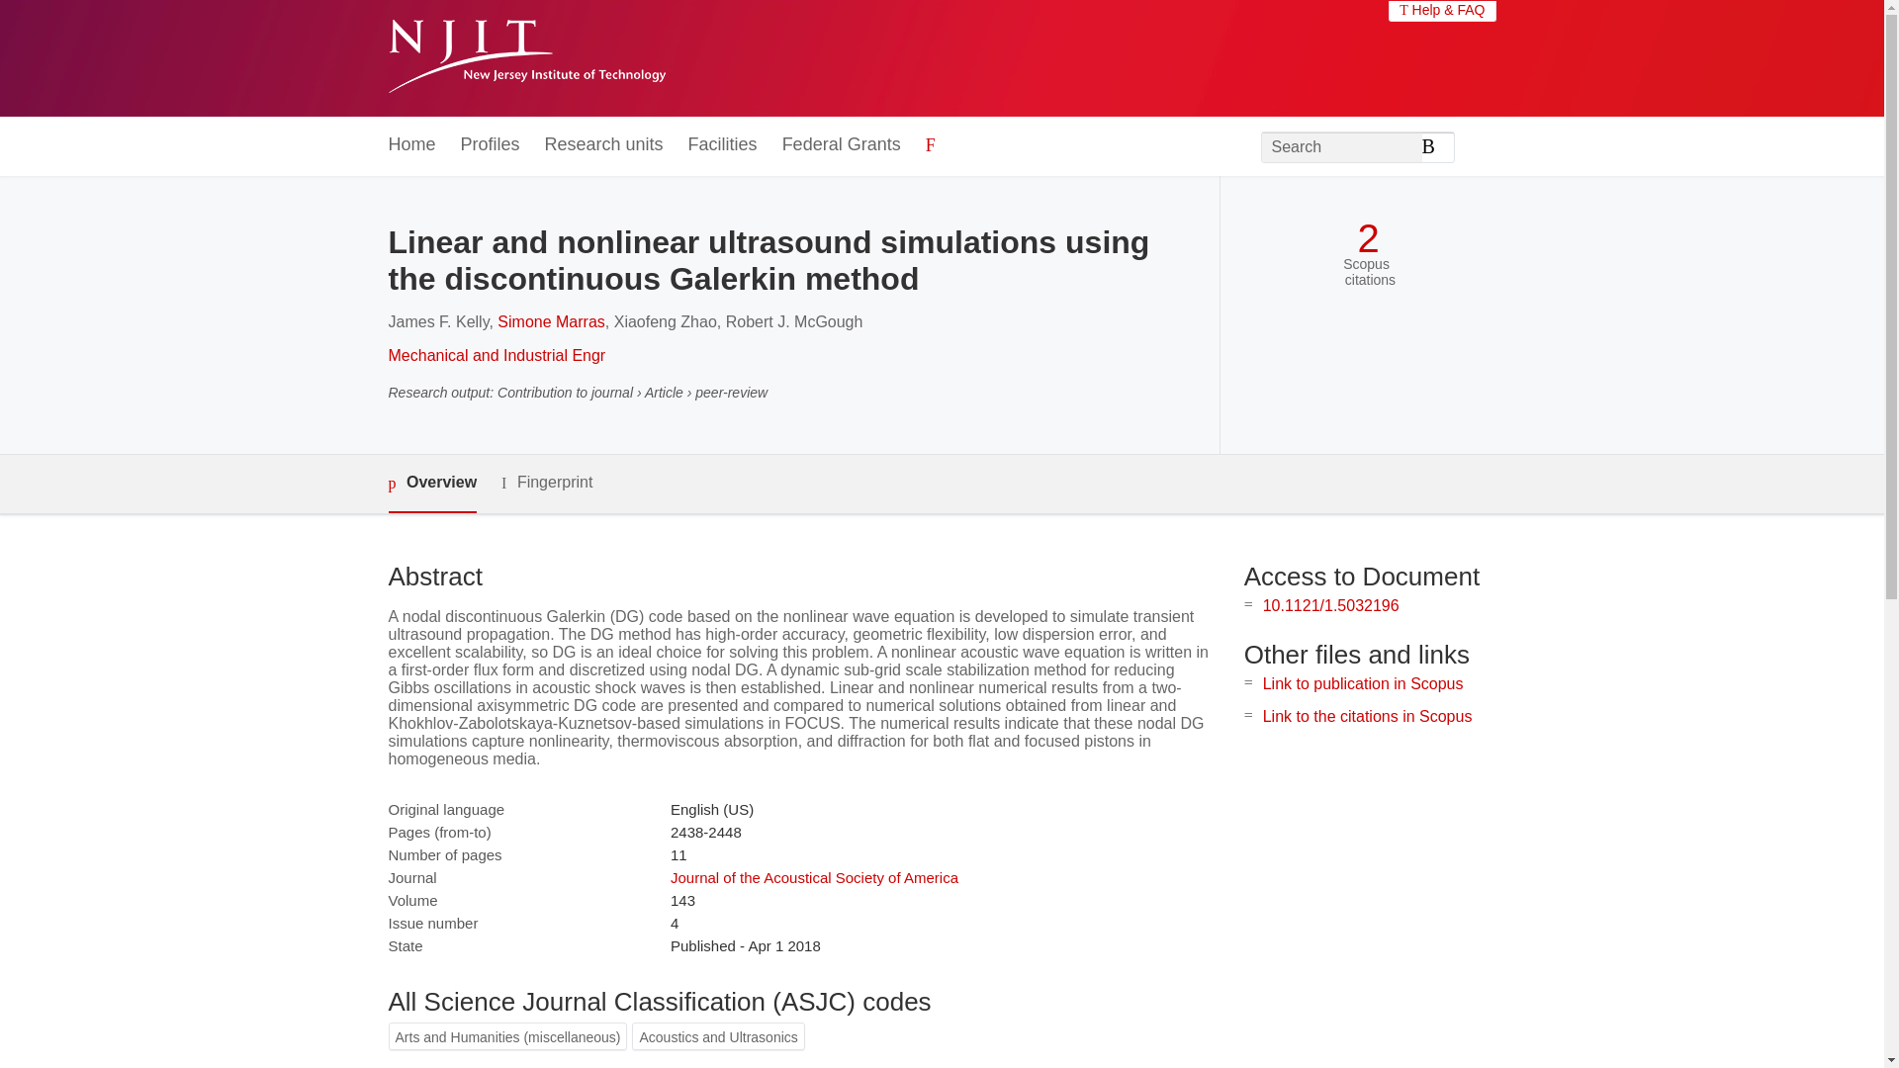  I want to click on Fingerprint, so click(546, 483).